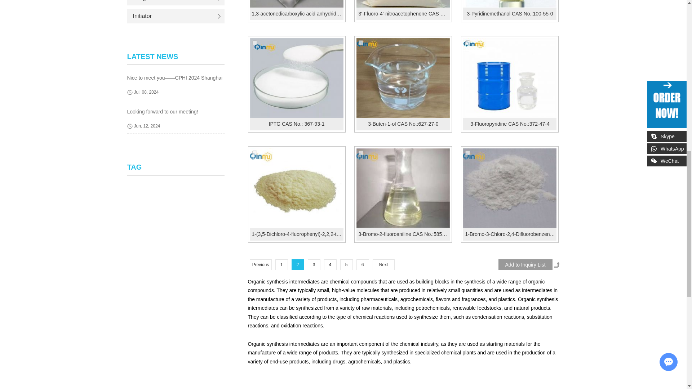 The width and height of the screenshot is (692, 389). What do you see at coordinates (361, 153) in the screenshot?
I see `817` at bounding box center [361, 153].